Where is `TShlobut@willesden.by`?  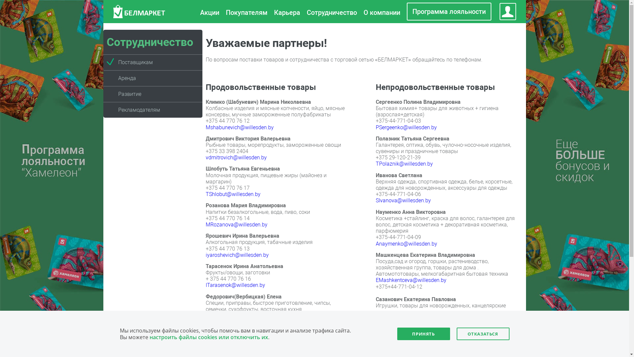
TShlobut@willesden.by is located at coordinates (233, 194).